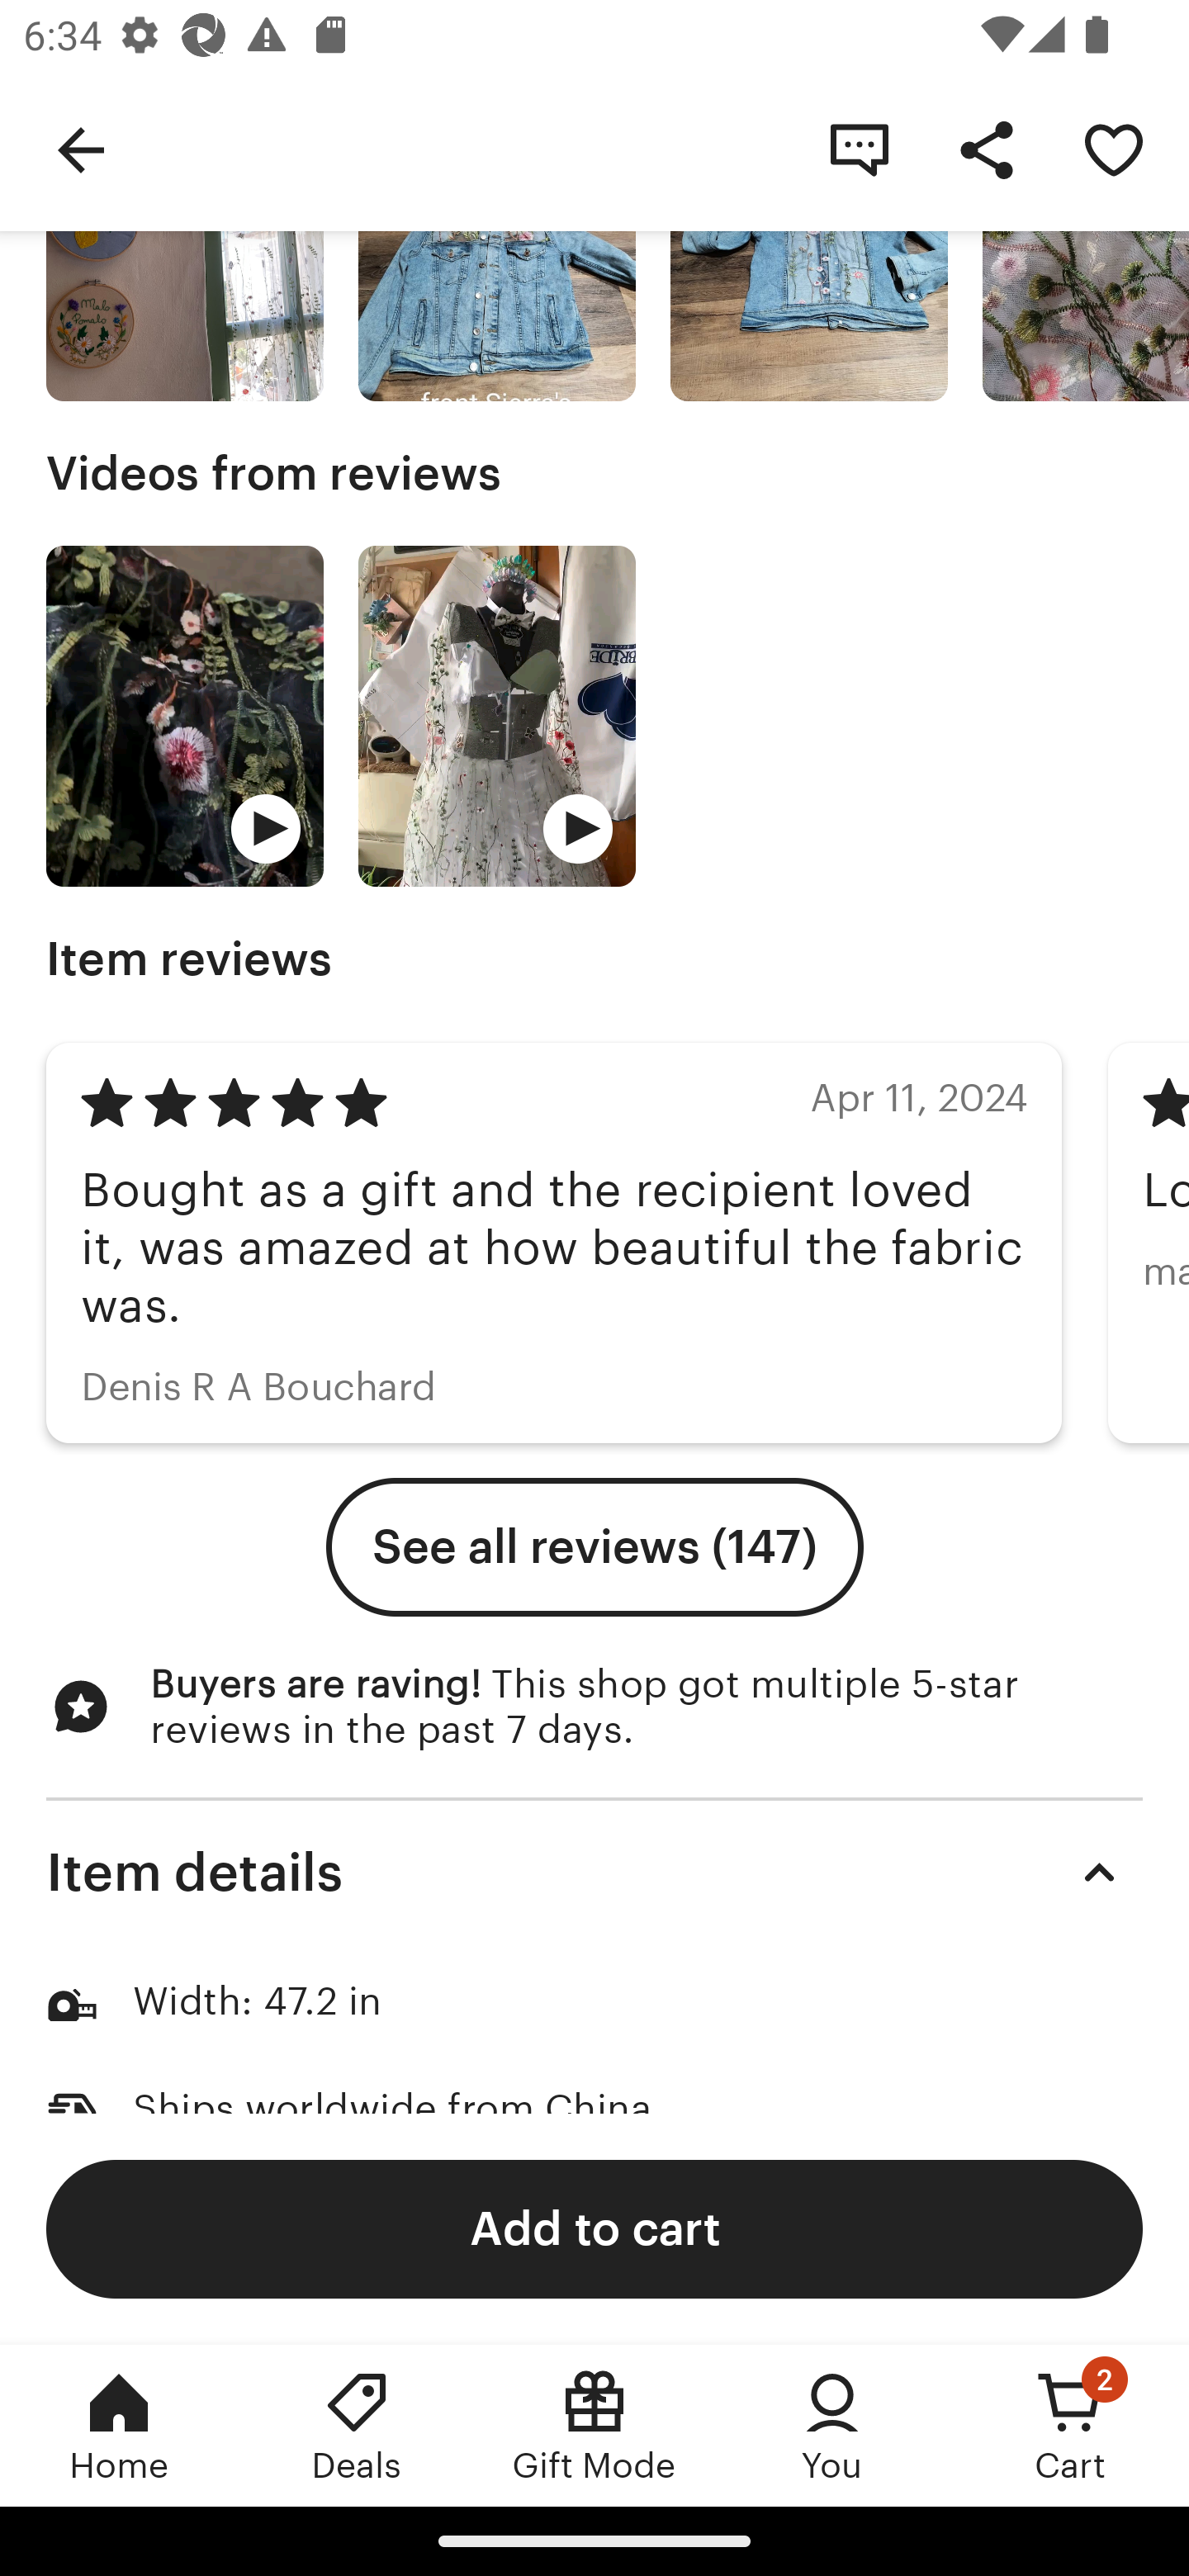 This screenshot has height=2576, width=1189. I want to click on Photo from review, so click(809, 263).